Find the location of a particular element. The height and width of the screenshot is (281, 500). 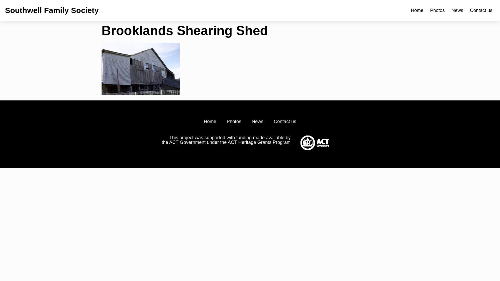

Photos is located at coordinates (234, 122).